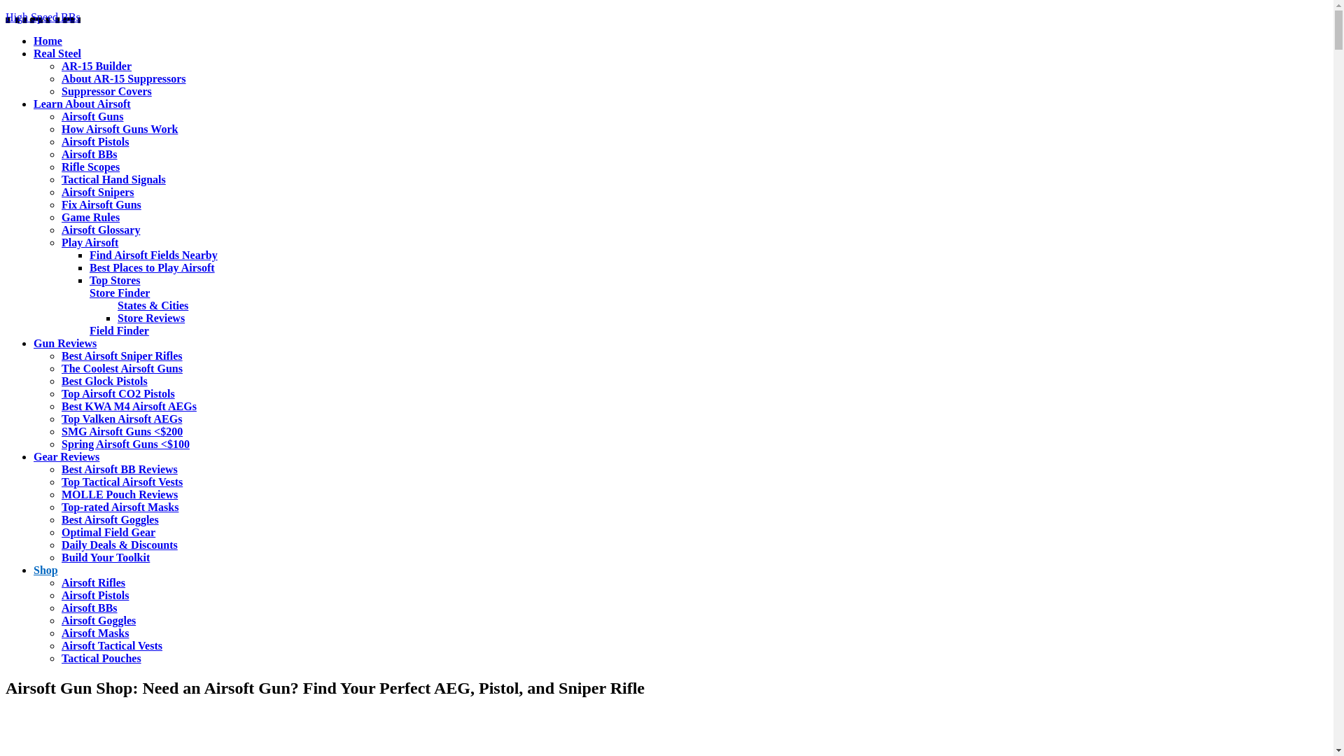  I want to click on Airsoft Glossary, so click(101, 230).